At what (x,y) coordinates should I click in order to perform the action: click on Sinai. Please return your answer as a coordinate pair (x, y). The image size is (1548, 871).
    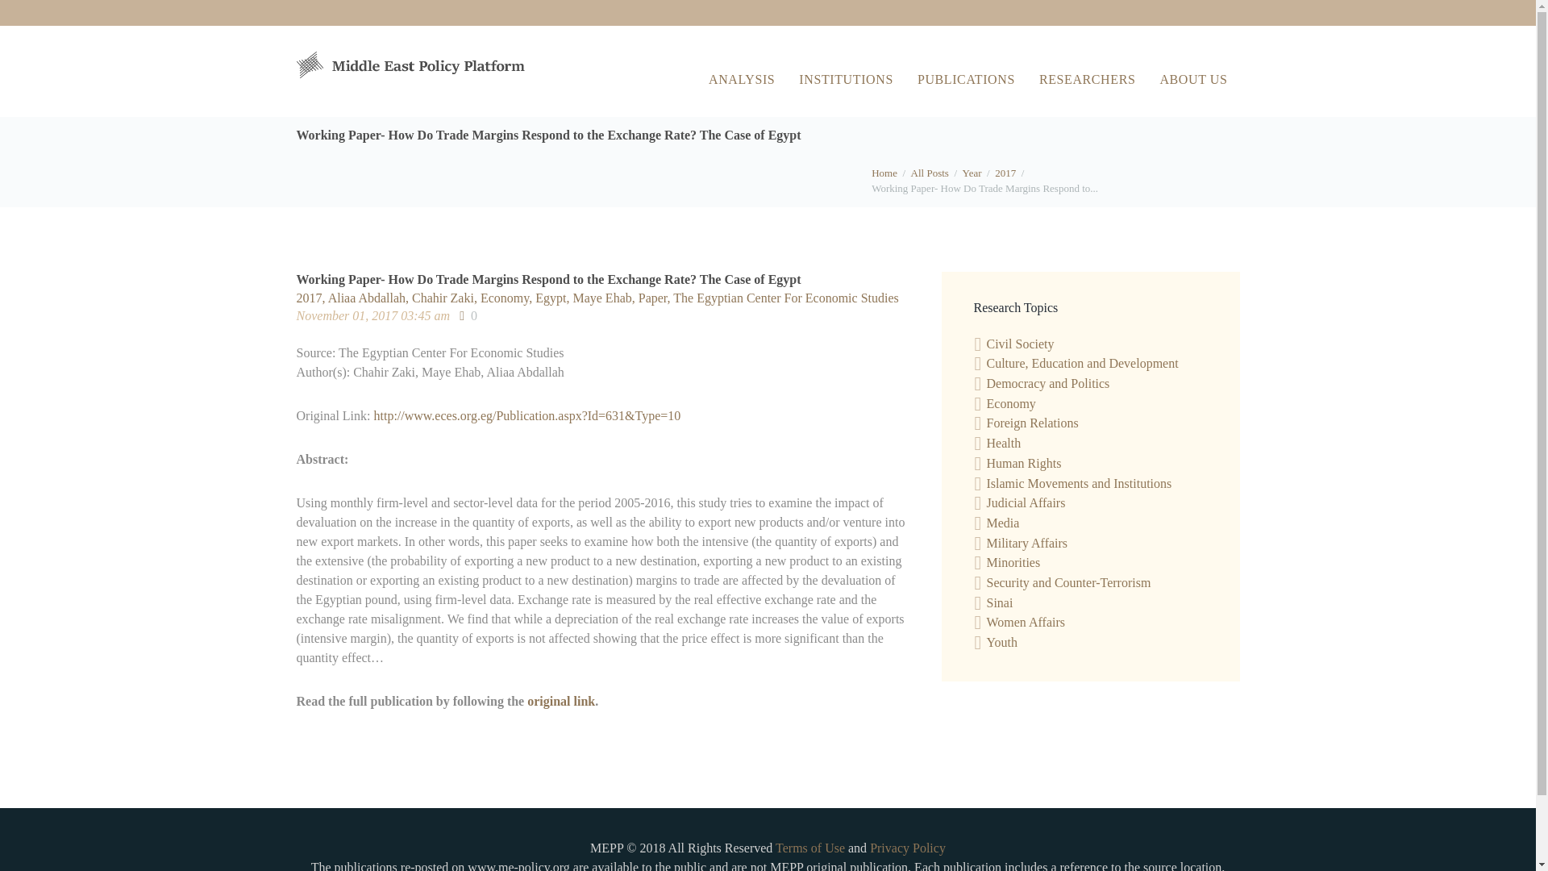
    Looking at the image, I should click on (1000, 602).